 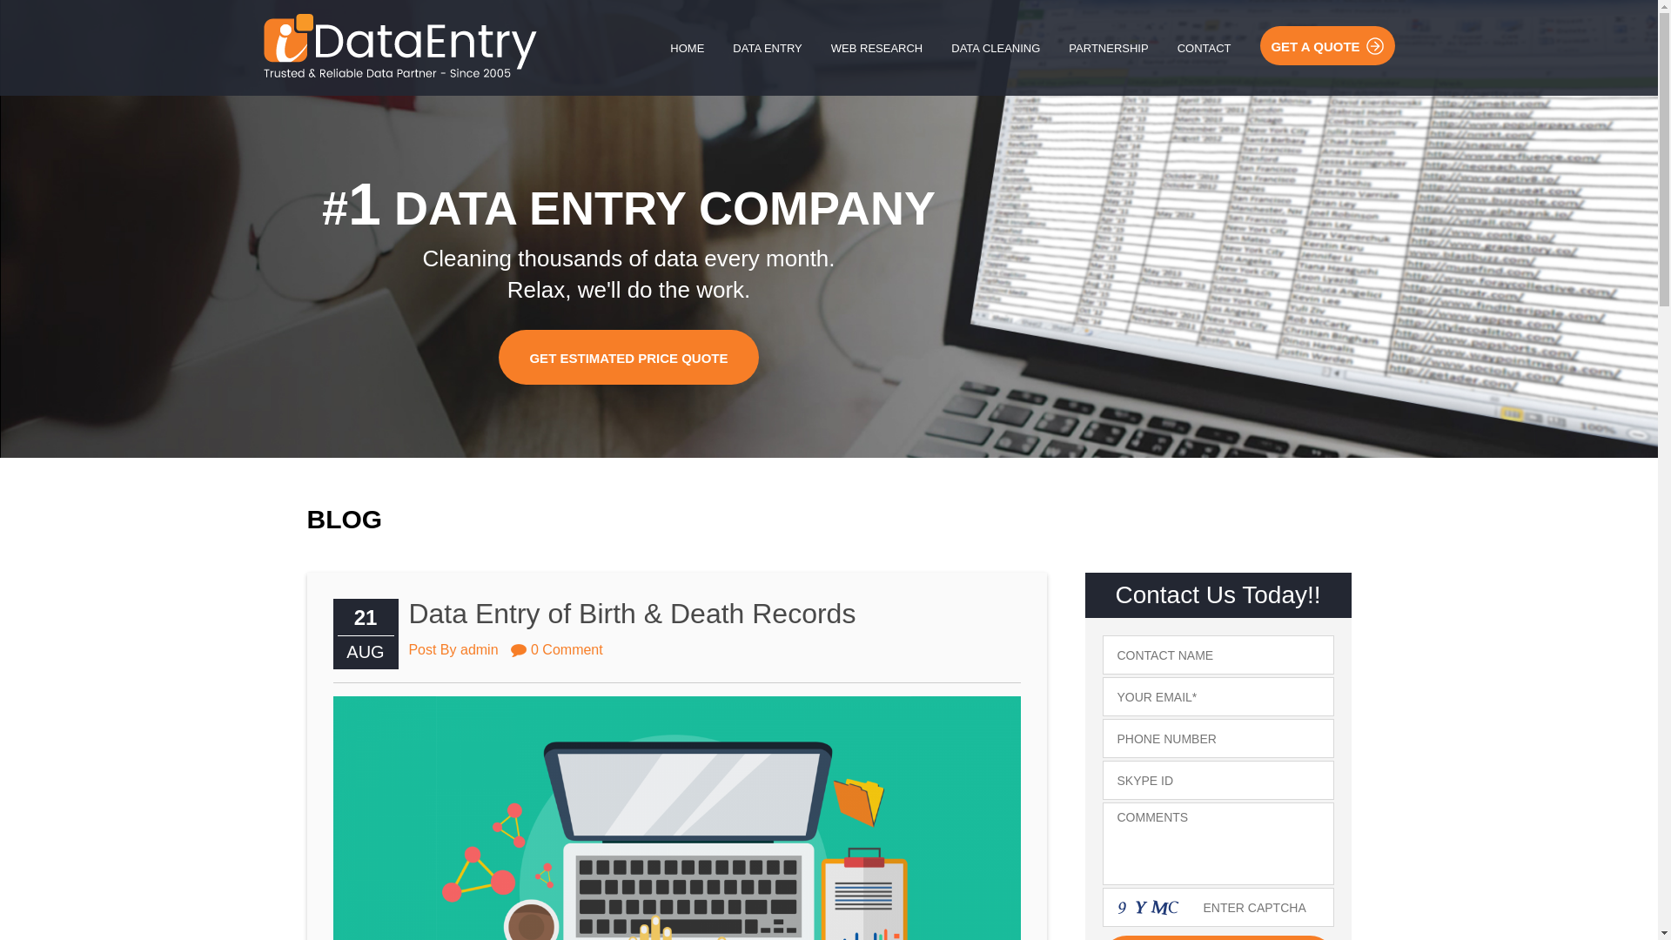 What do you see at coordinates (628, 357) in the screenshot?
I see `GET ESTIMATED PRICE QUOTE` at bounding box center [628, 357].